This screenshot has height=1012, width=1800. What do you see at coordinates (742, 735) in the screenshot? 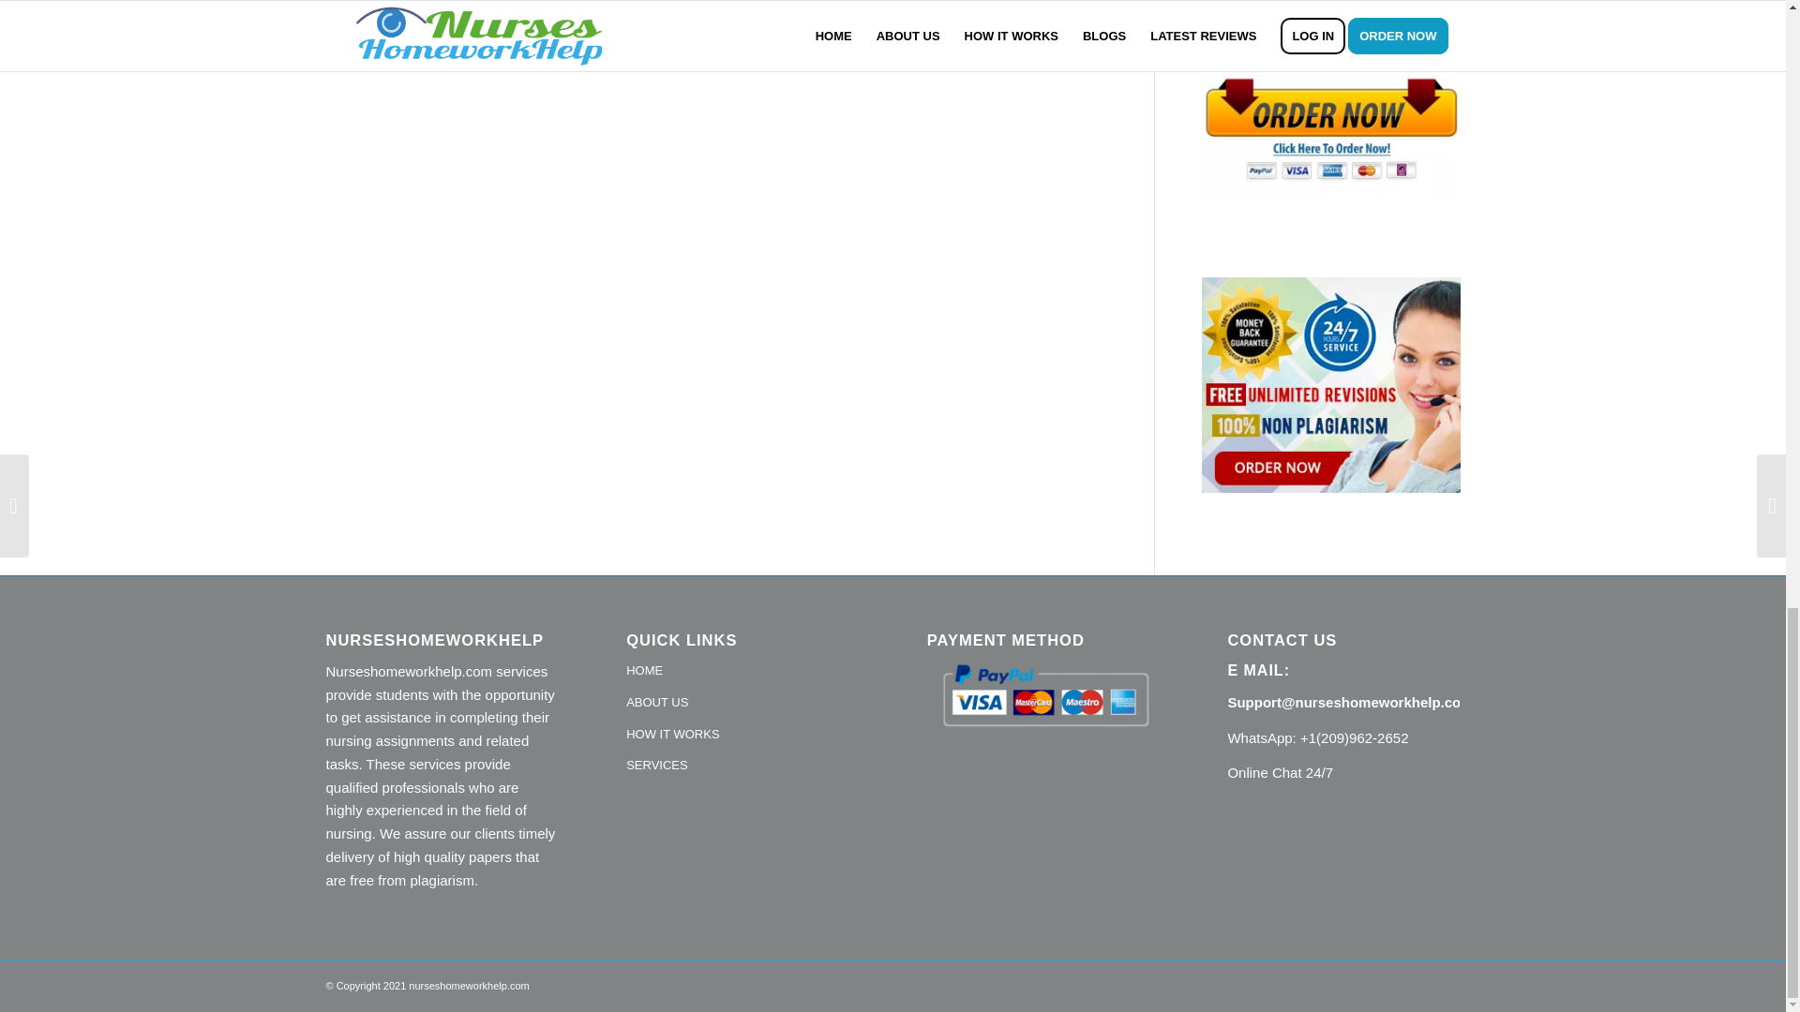
I see `HOW IT WORKS` at bounding box center [742, 735].